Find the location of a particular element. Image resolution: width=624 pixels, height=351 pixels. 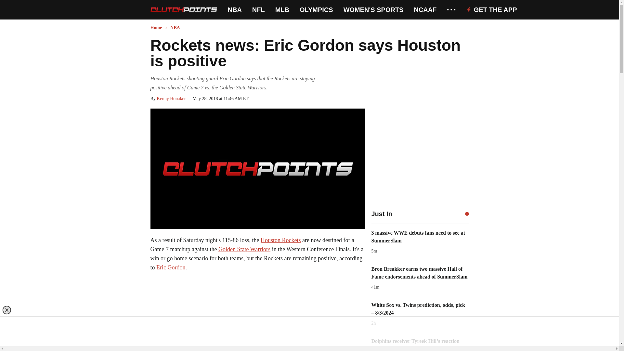

MLB is located at coordinates (282, 10).